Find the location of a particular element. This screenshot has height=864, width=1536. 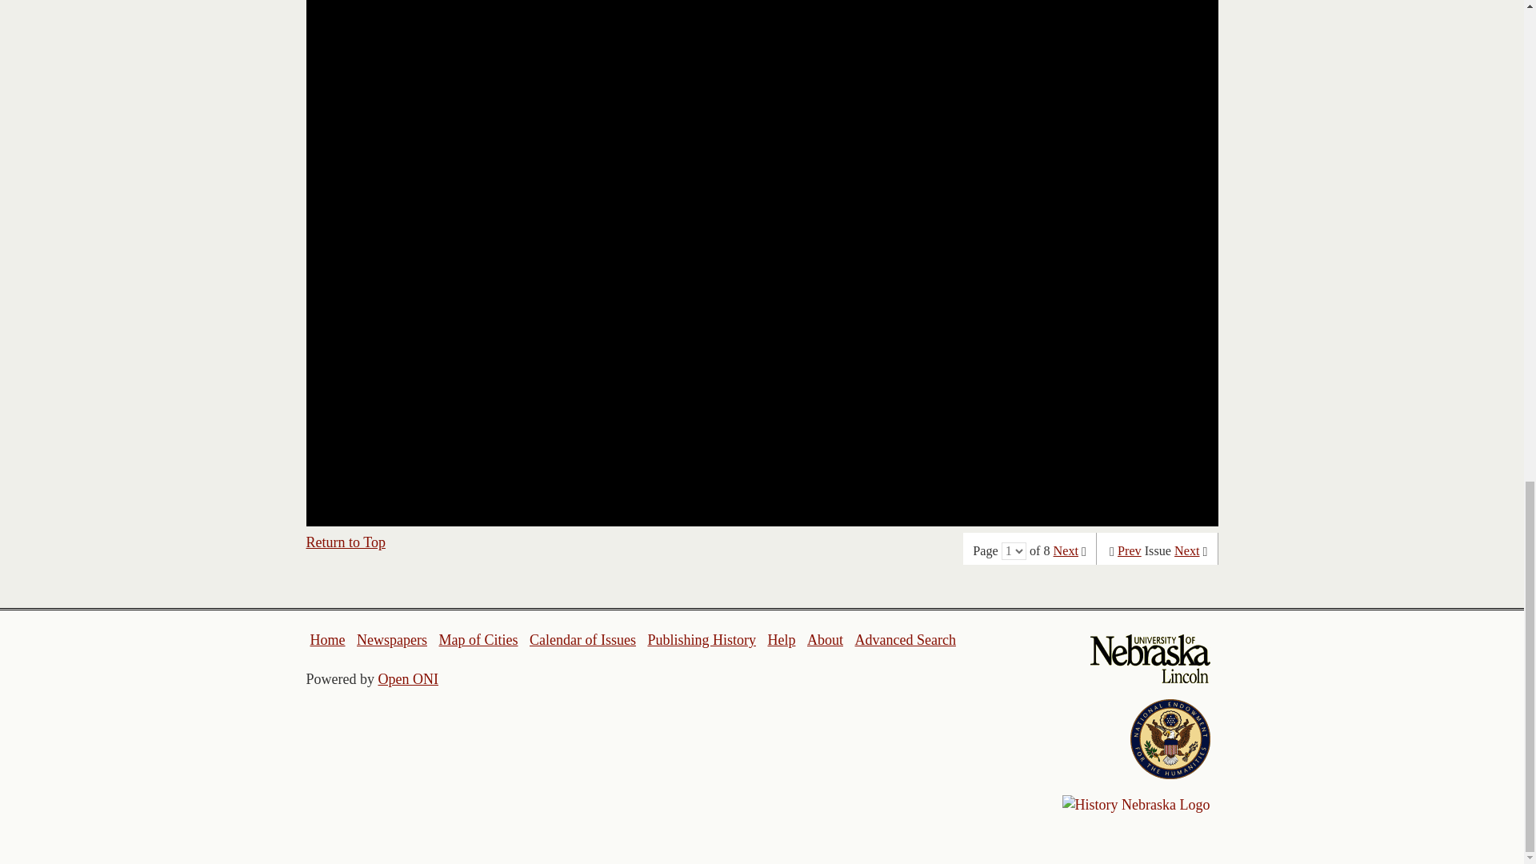

Calendar of Issues is located at coordinates (582, 640).